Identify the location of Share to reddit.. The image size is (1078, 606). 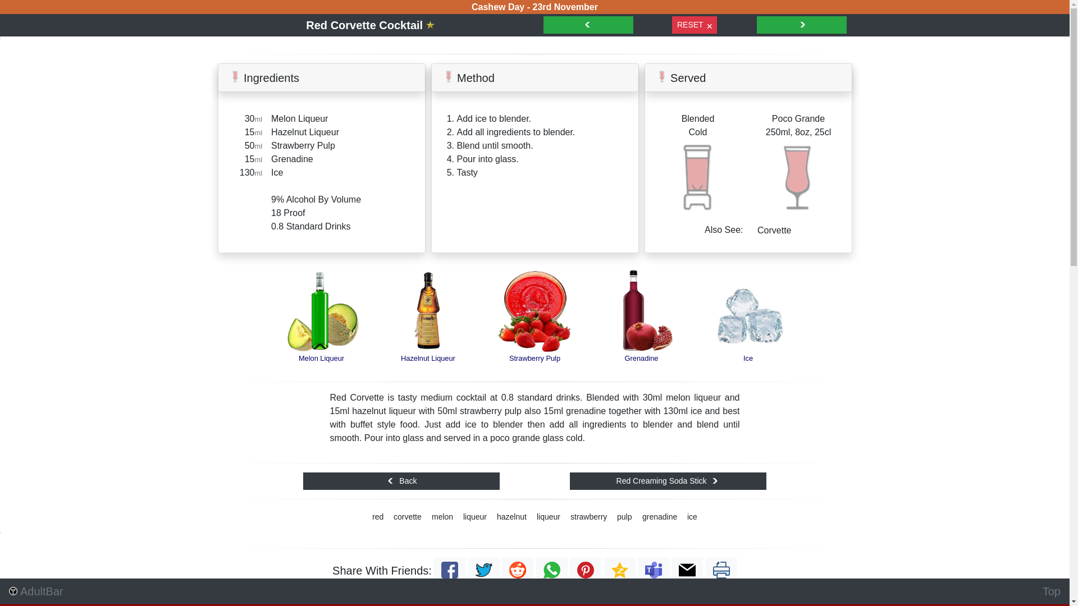
(518, 572).